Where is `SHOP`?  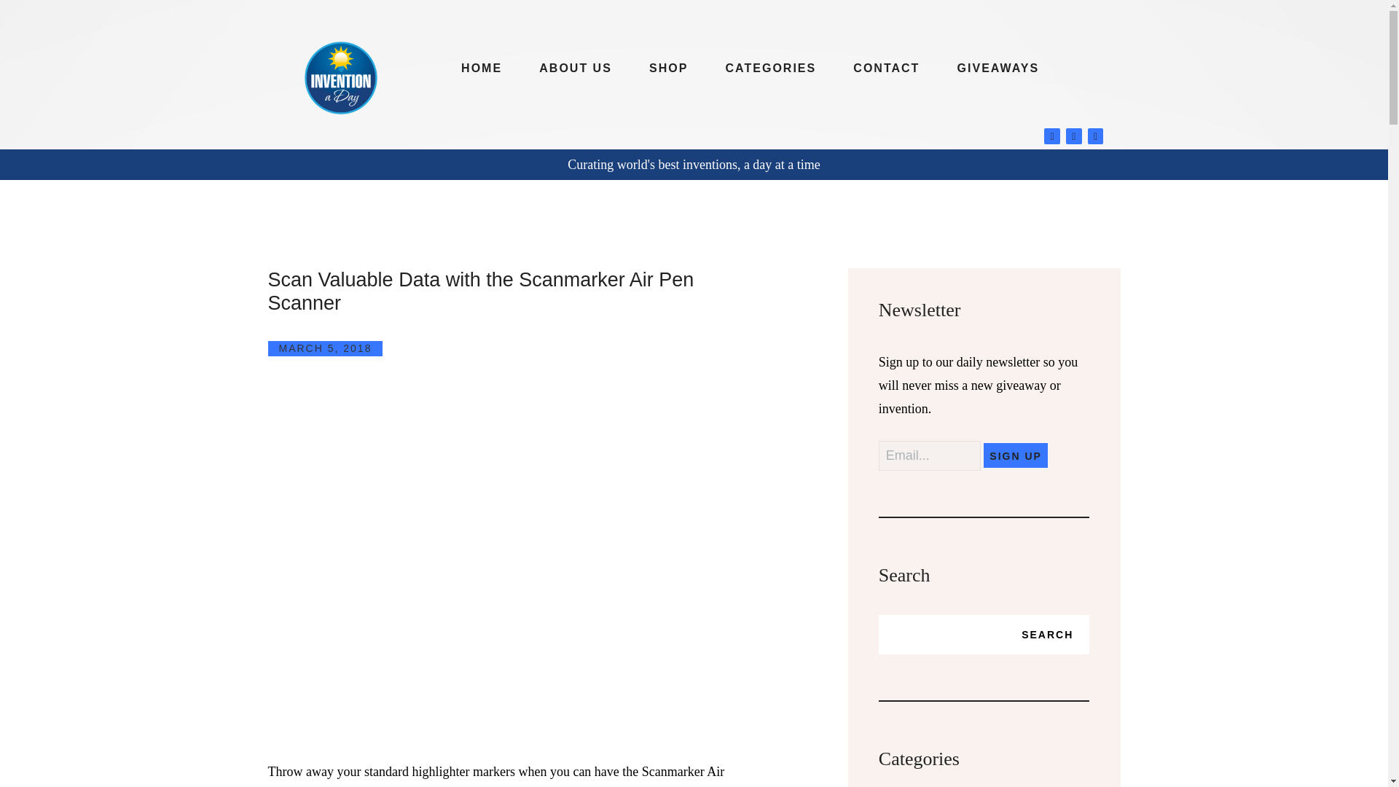
SHOP is located at coordinates (668, 68).